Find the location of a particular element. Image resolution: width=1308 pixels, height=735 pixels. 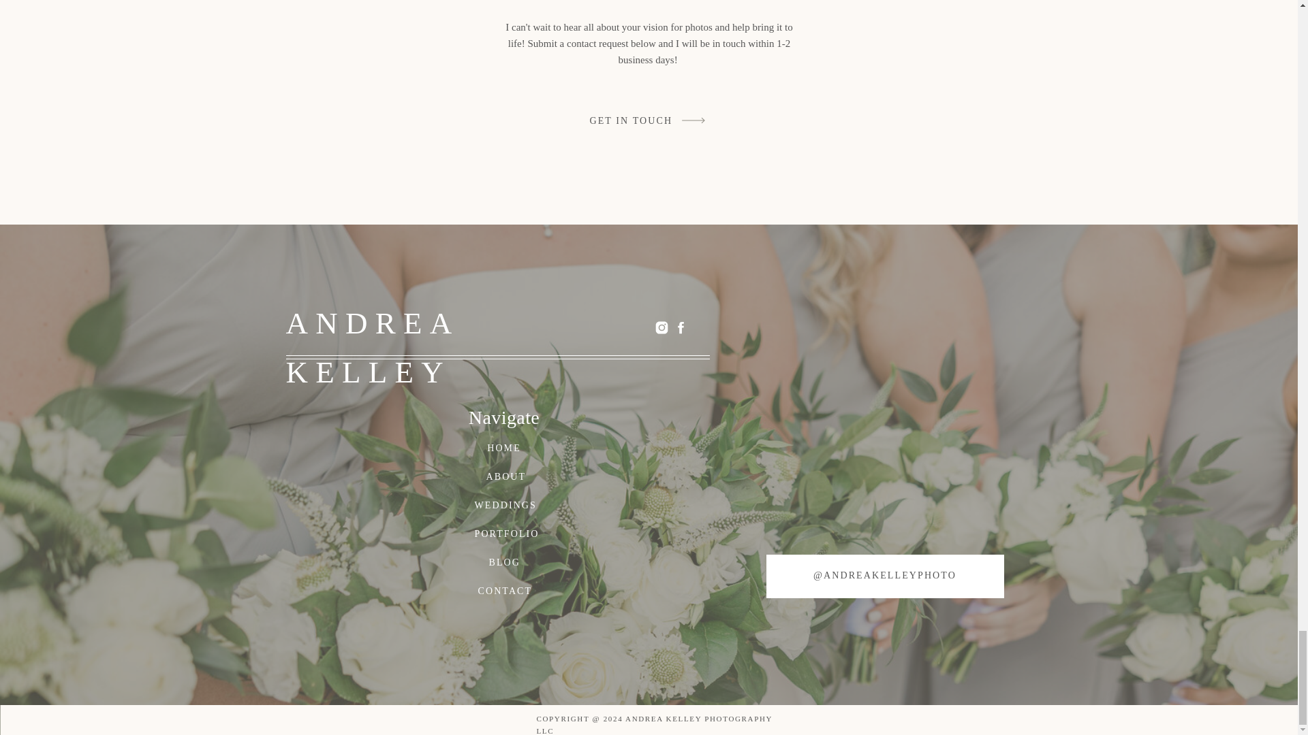

CONTACT is located at coordinates (504, 591).